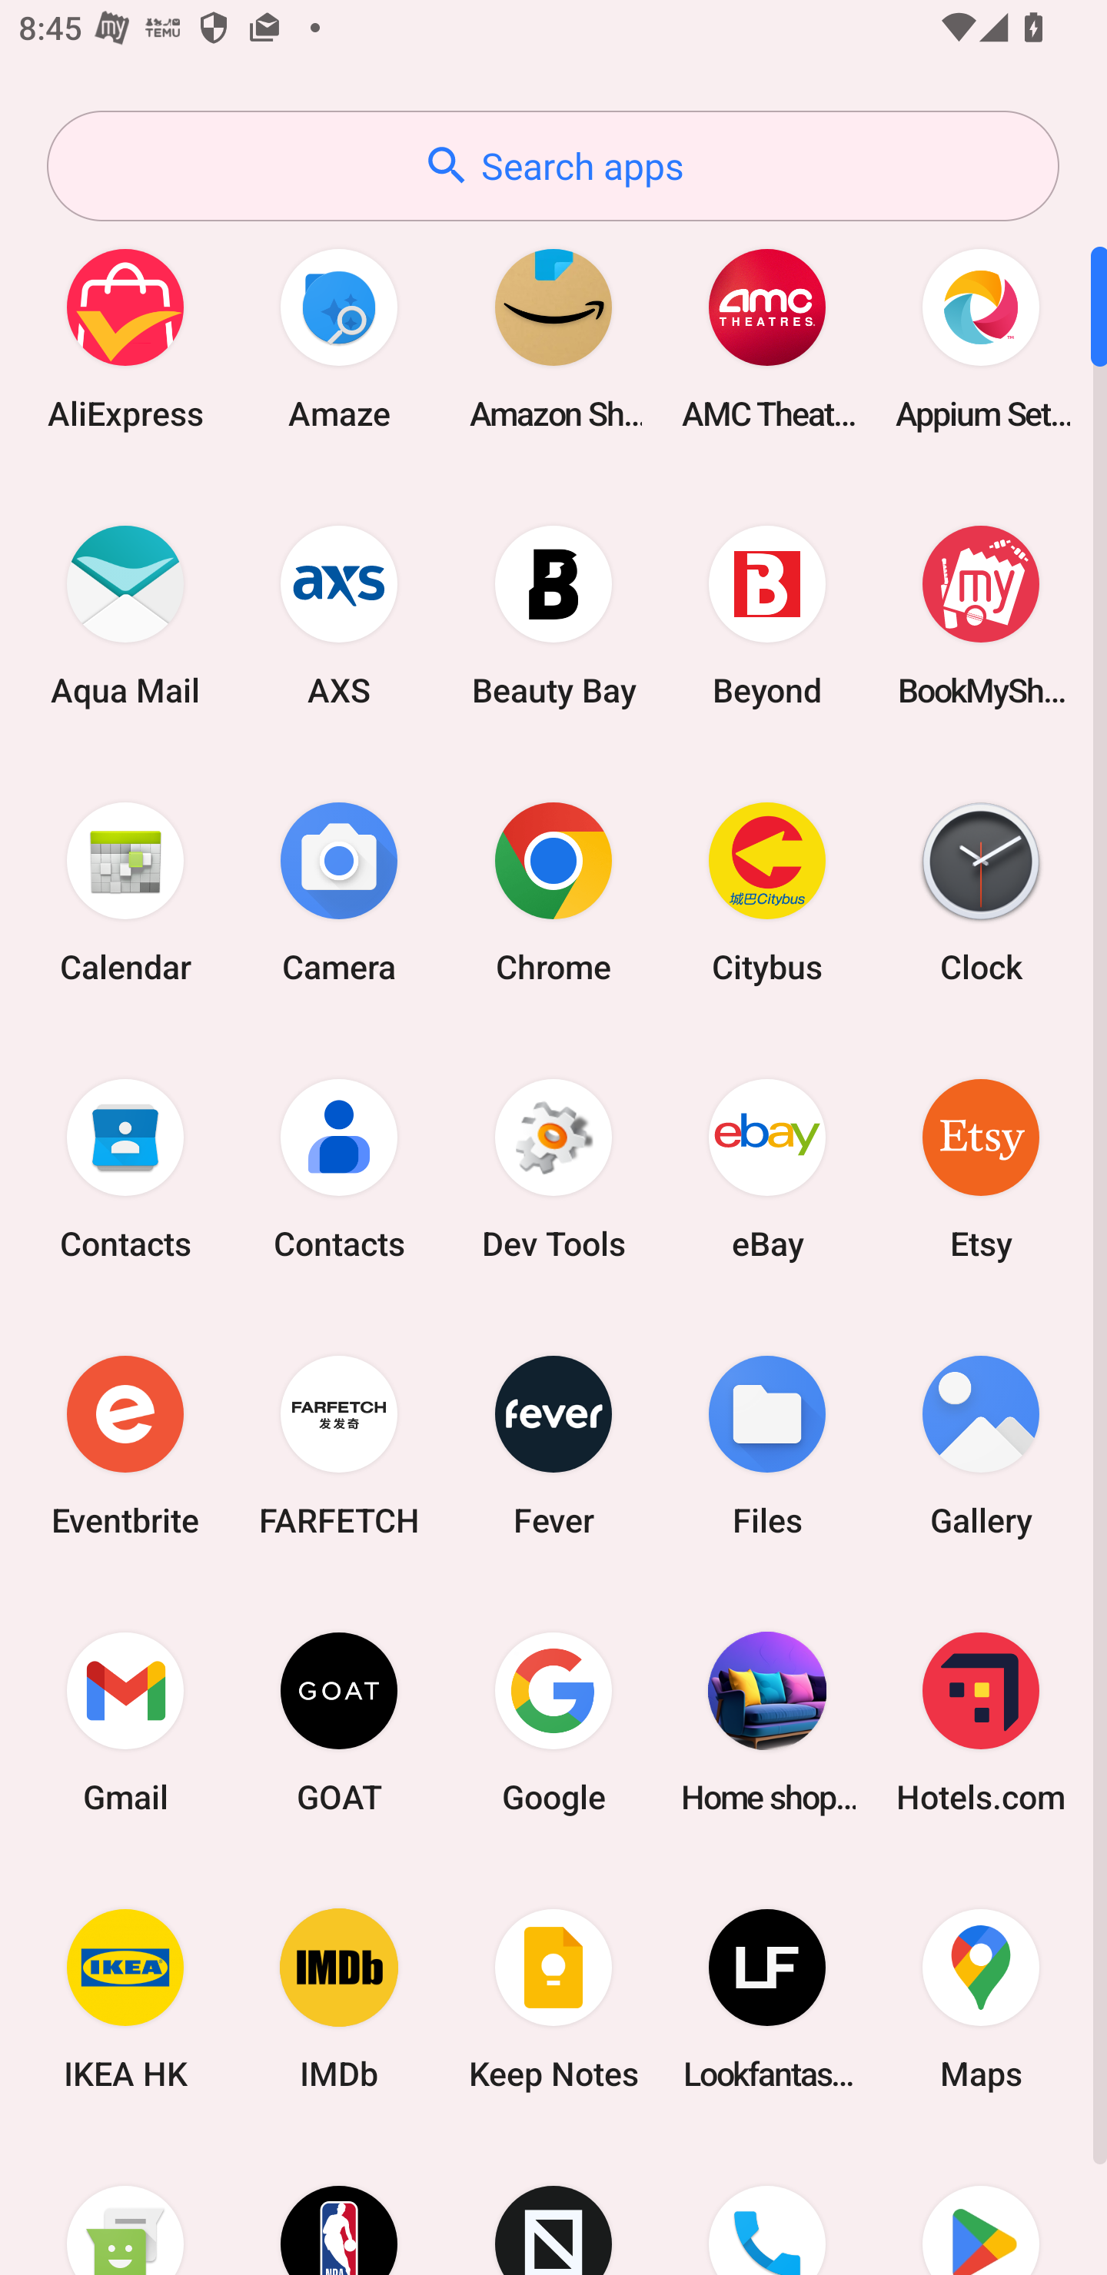 The image size is (1107, 2275). I want to click on BookMyShow, so click(981, 615).